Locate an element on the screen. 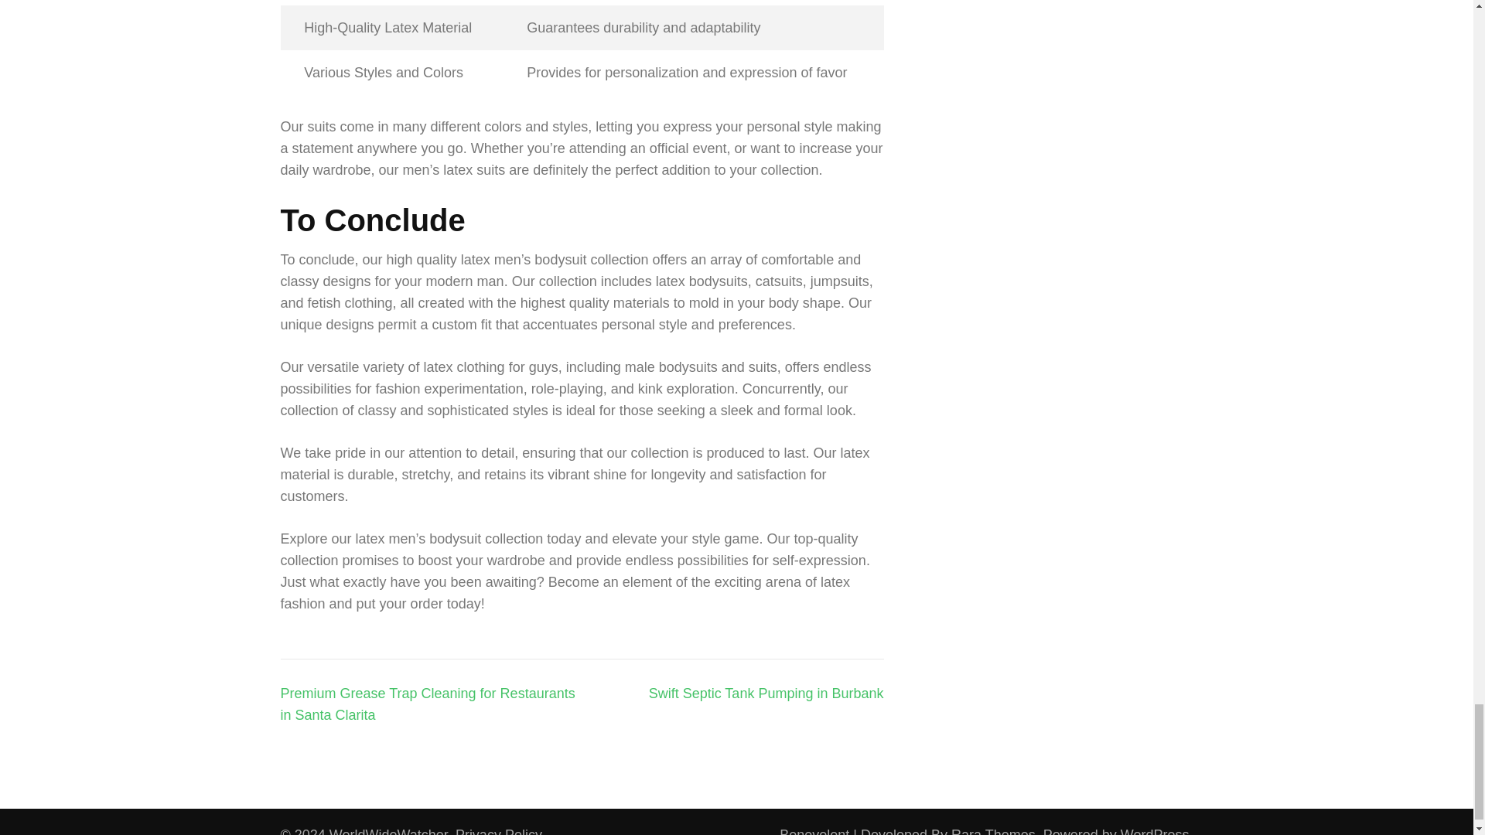 The width and height of the screenshot is (1485, 835). Swift Septic Tank Pumping in Burbank is located at coordinates (766, 693).